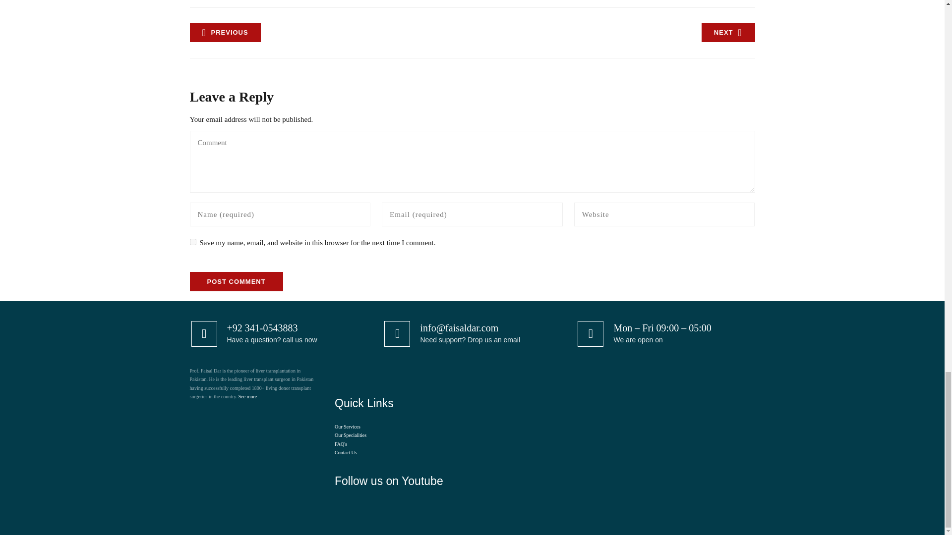 Image resolution: width=952 pixels, height=535 pixels. What do you see at coordinates (728, 33) in the screenshot?
I see `Benefits of Exercise` at bounding box center [728, 33].